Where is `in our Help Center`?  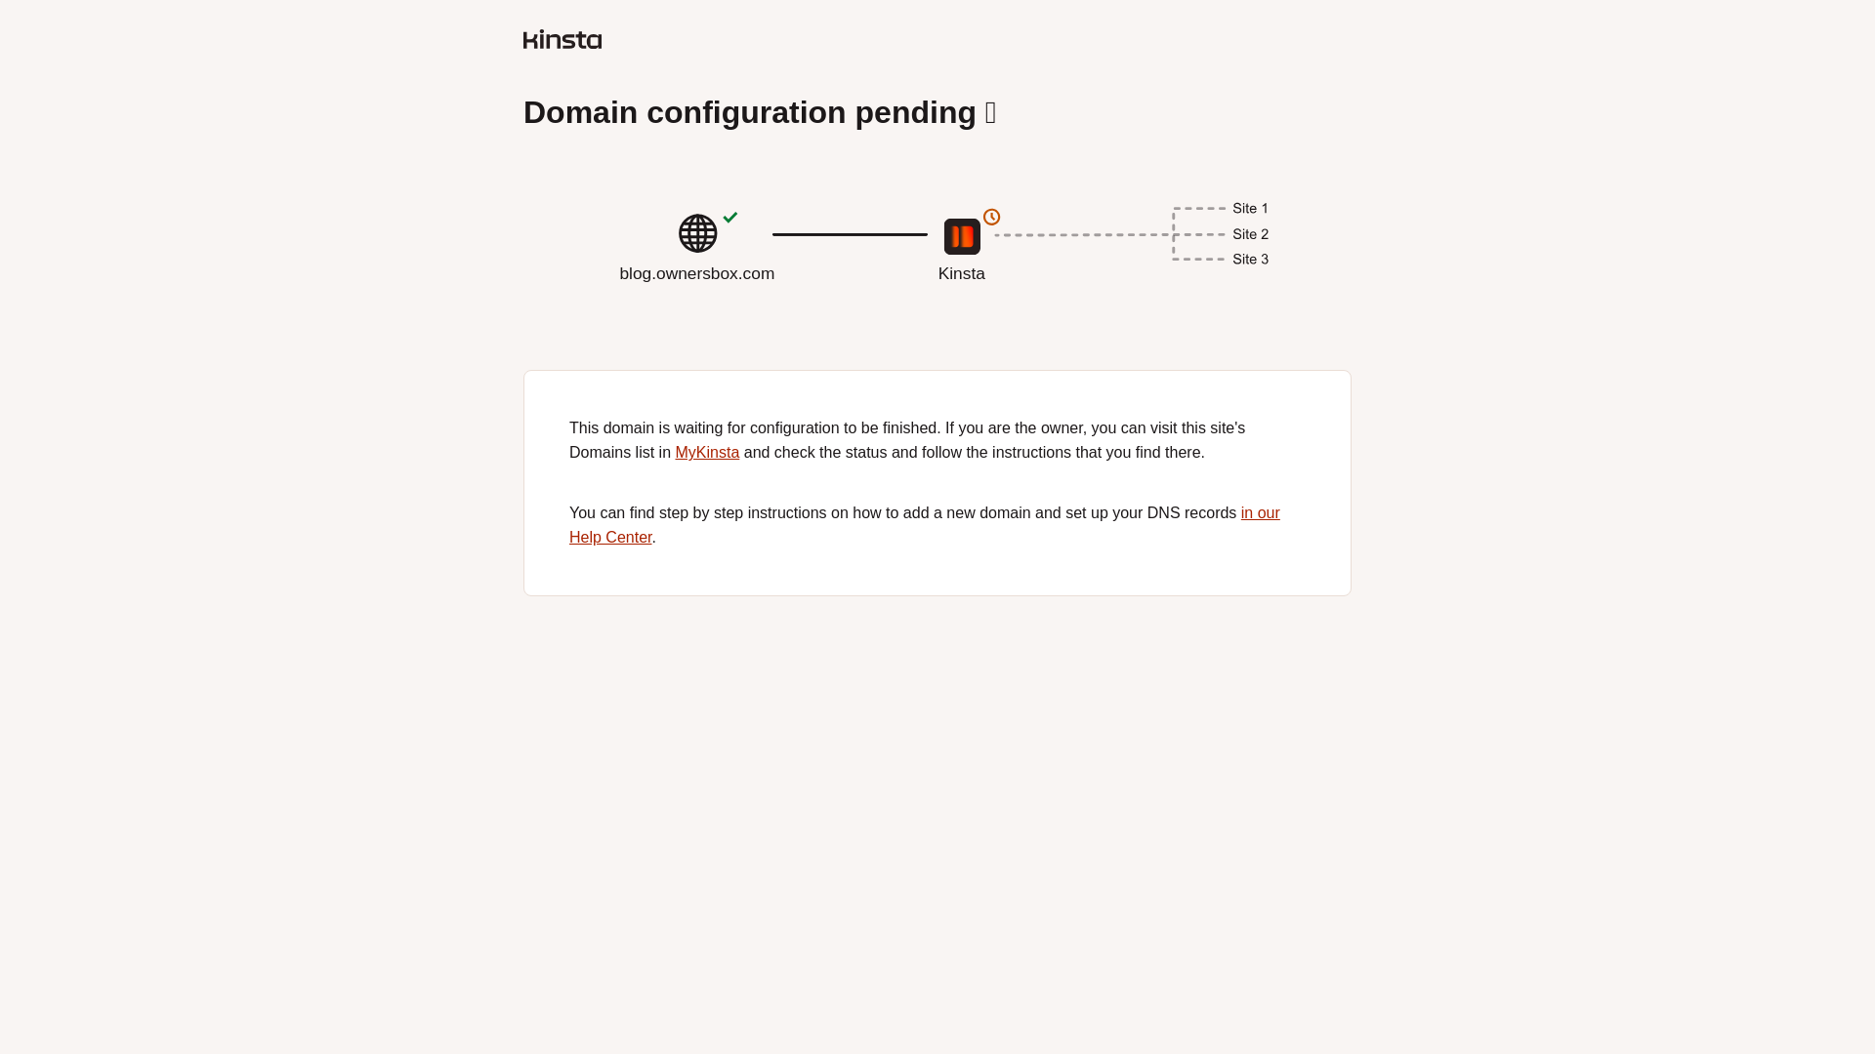
in our Help Center is located at coordinates (937, 281).